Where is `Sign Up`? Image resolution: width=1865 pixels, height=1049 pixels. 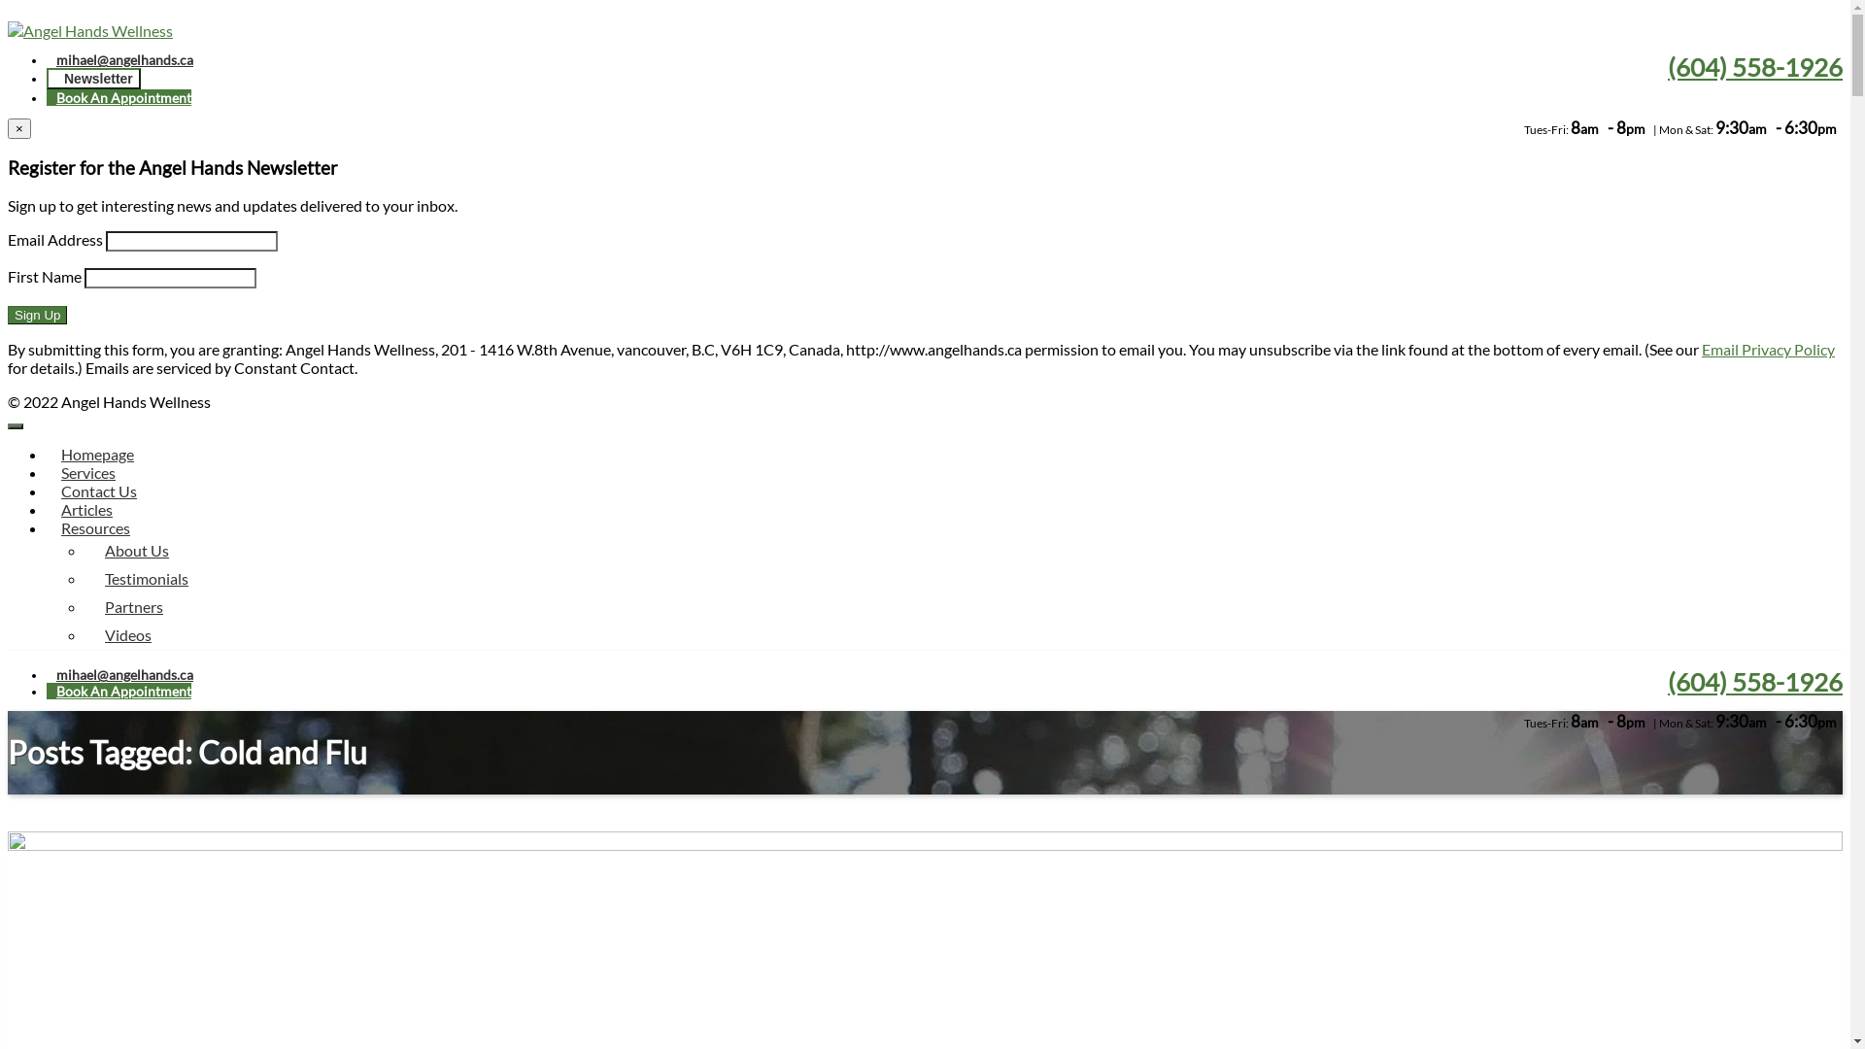
Sign Up is located at coordinates (37, 315).